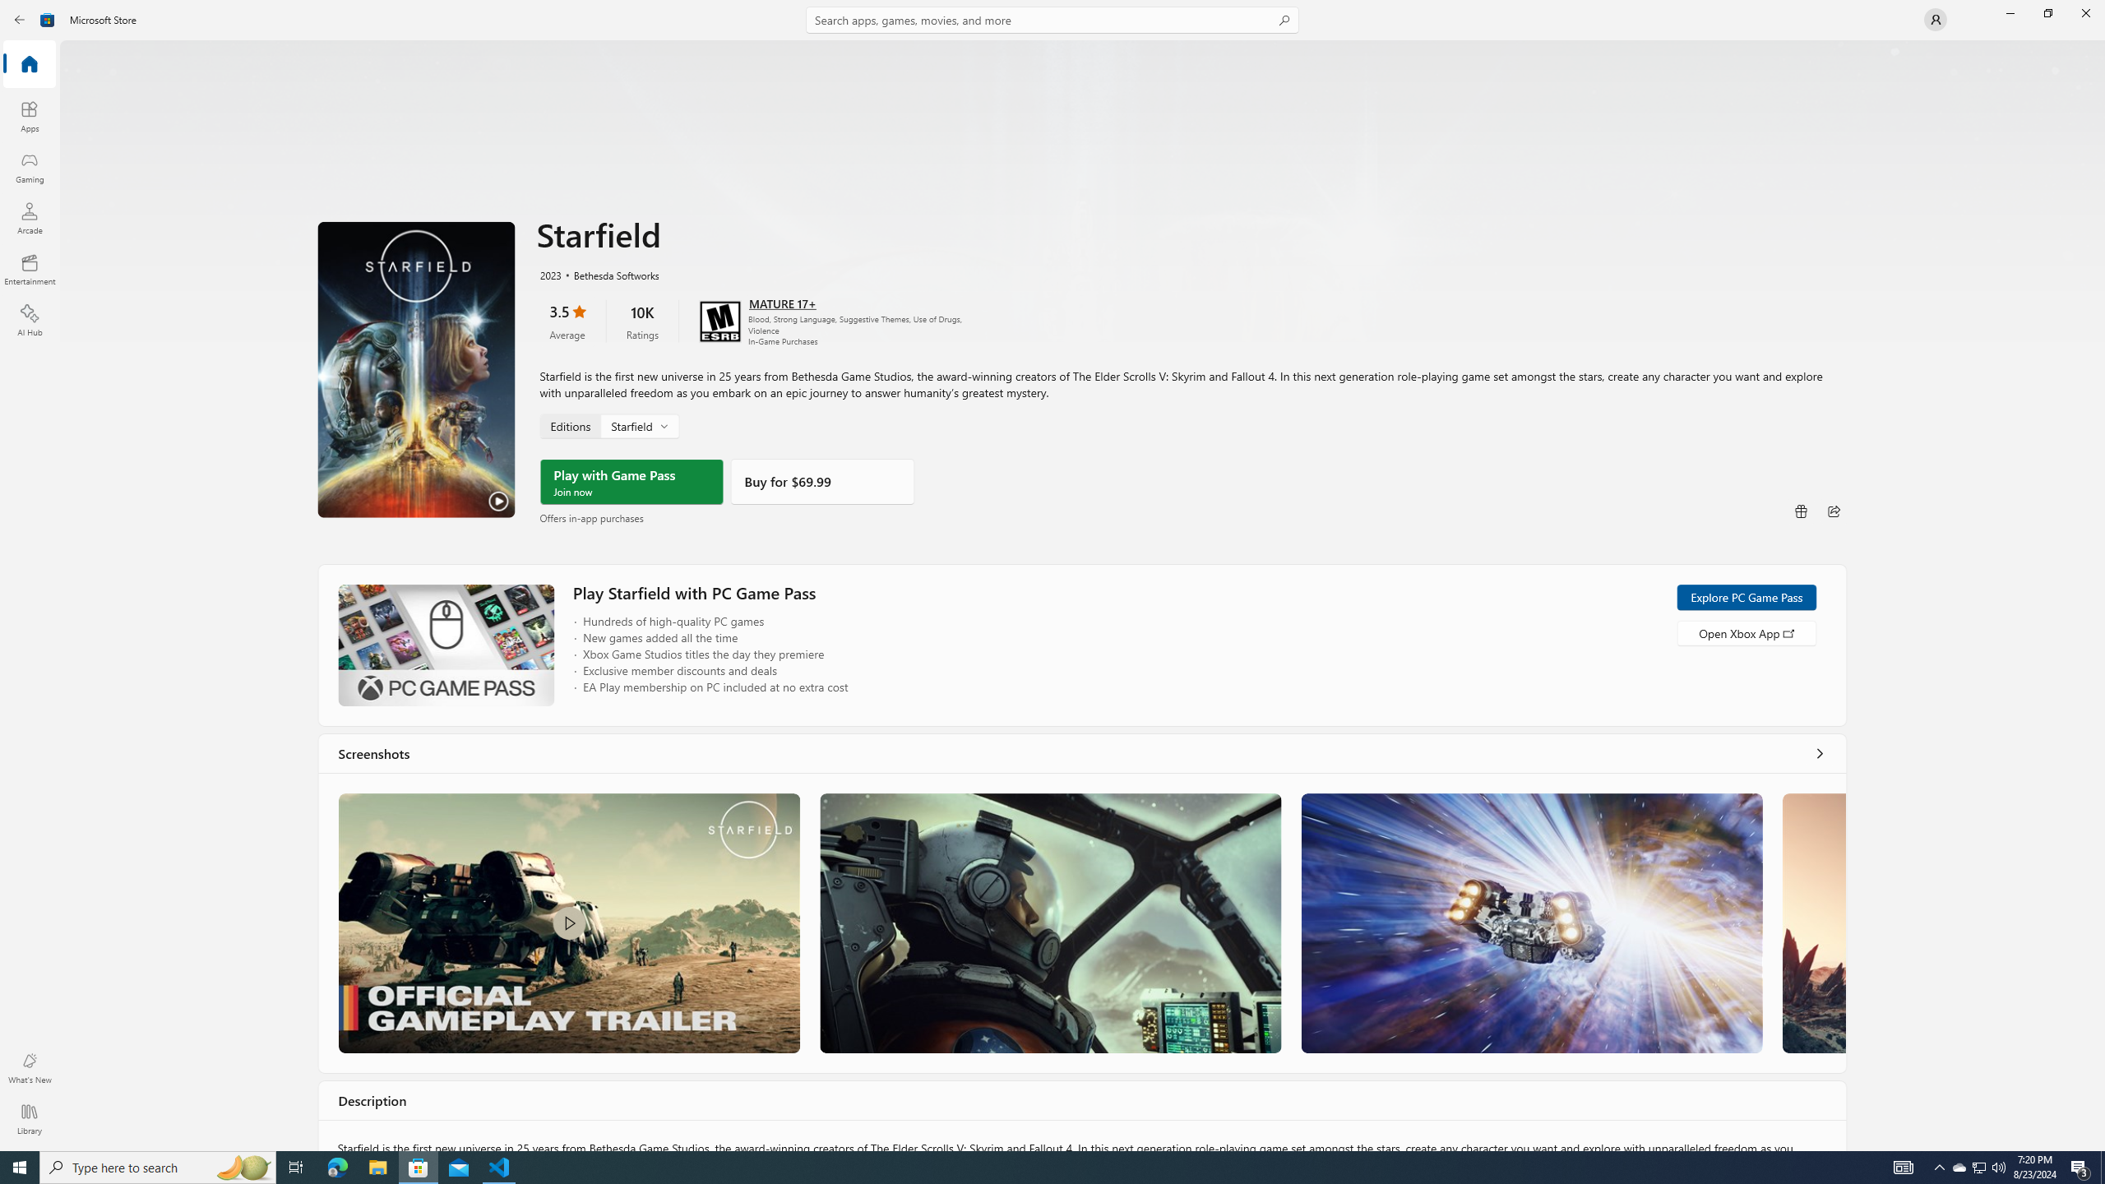 The height and width of the screenshot is (1184, 2105). I want to click on Explore PC Game Pass, so click(1746, 597).